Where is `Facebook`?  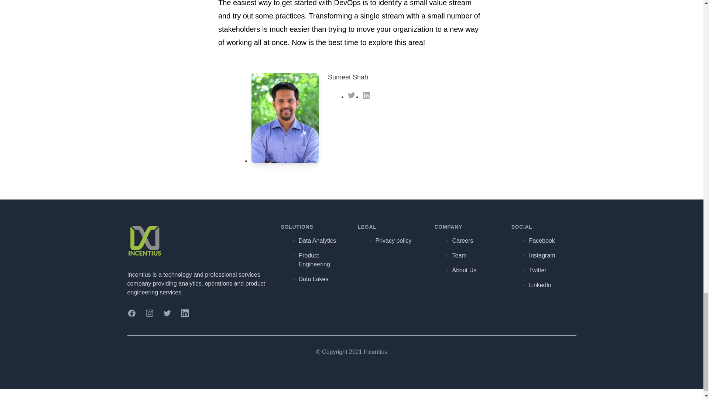 Facebook is located at coordinates (131, 313).